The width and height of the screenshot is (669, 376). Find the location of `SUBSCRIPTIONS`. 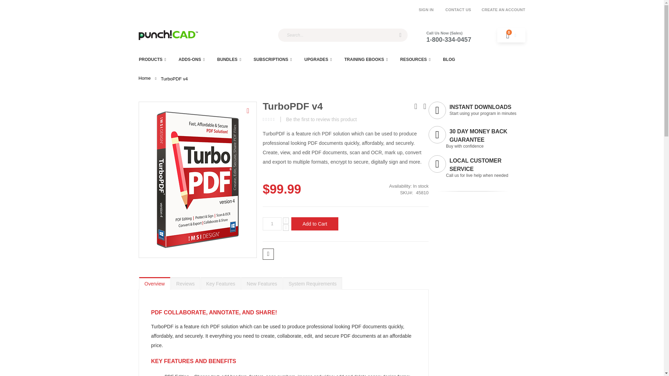

SUBSCRIPTIONS is located at coordinates (273, 59).